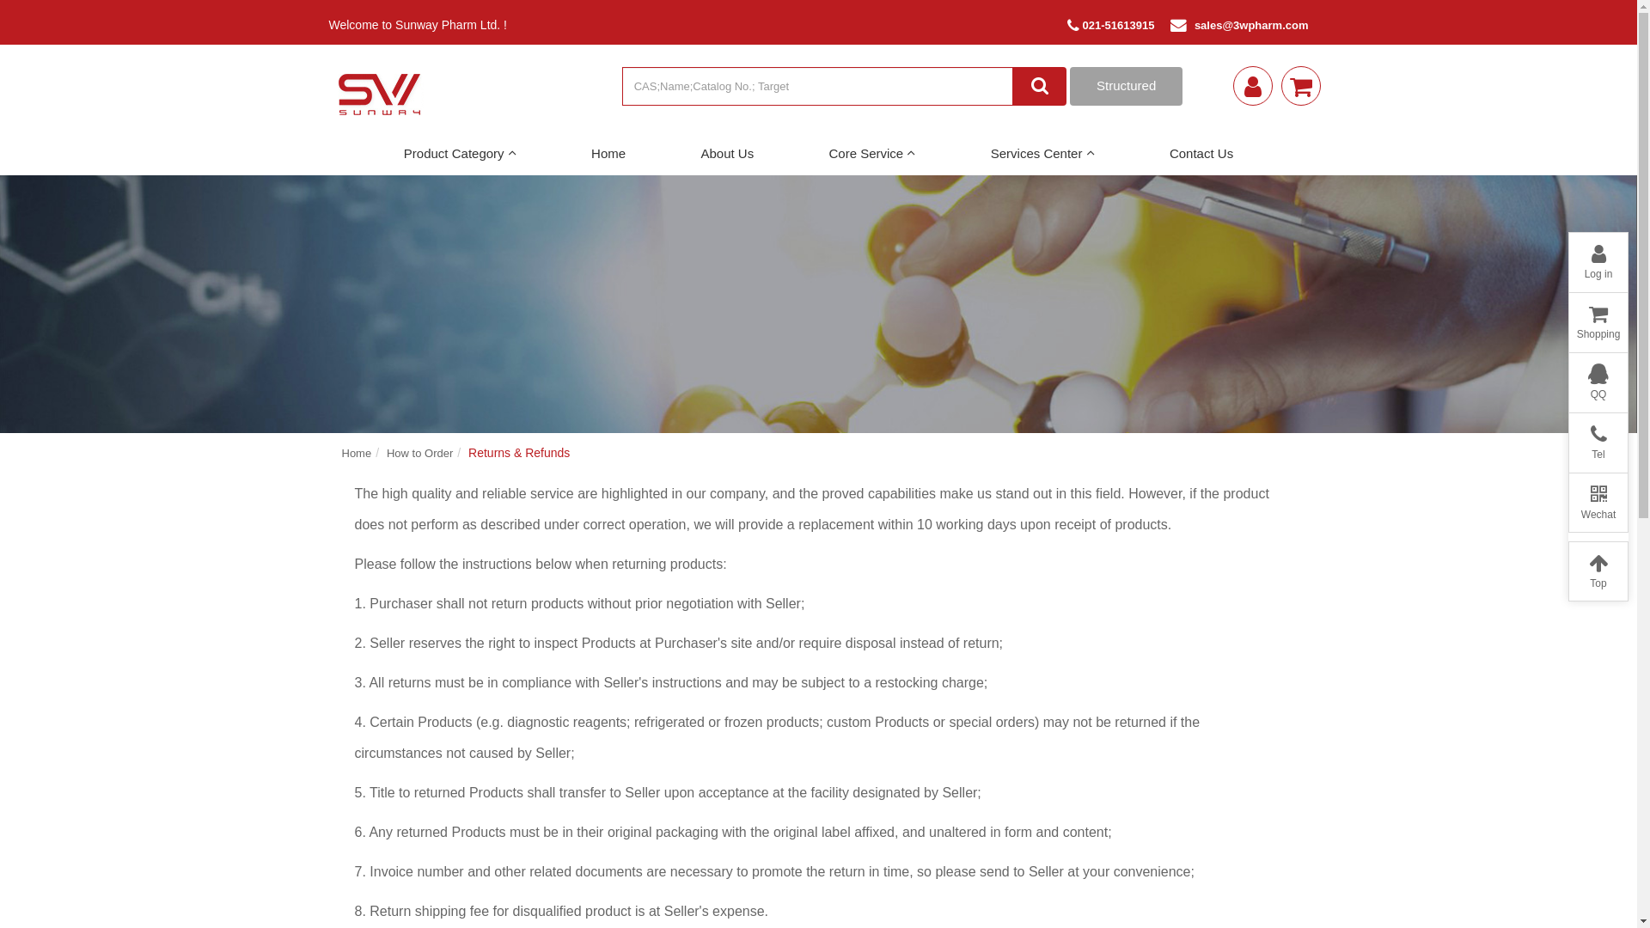  I want to click on Services Center, so click(1043, 154).